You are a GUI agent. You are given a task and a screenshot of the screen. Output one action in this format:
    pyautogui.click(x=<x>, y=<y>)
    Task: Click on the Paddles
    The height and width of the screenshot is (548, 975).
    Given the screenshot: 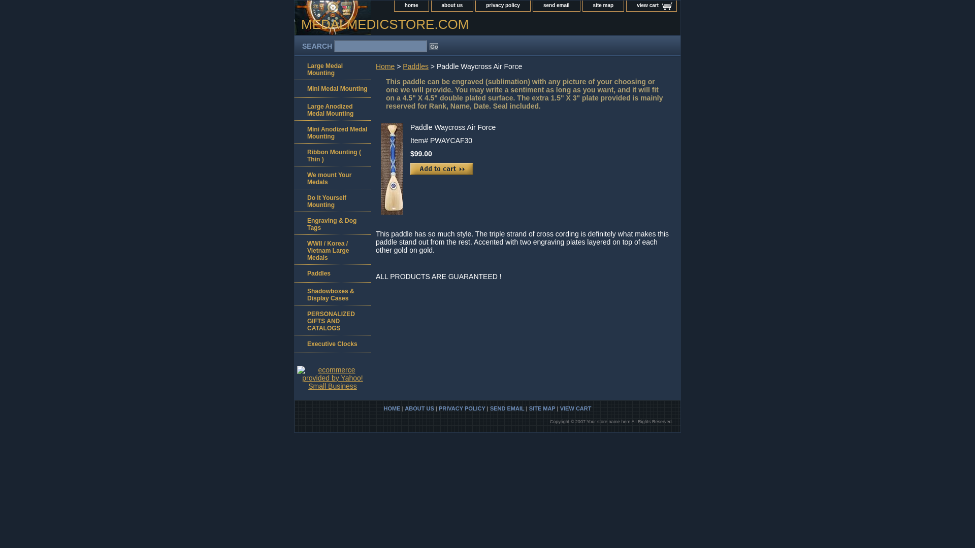 What is the action you would take?
    pyautogui.click(x=332, y=273)
    